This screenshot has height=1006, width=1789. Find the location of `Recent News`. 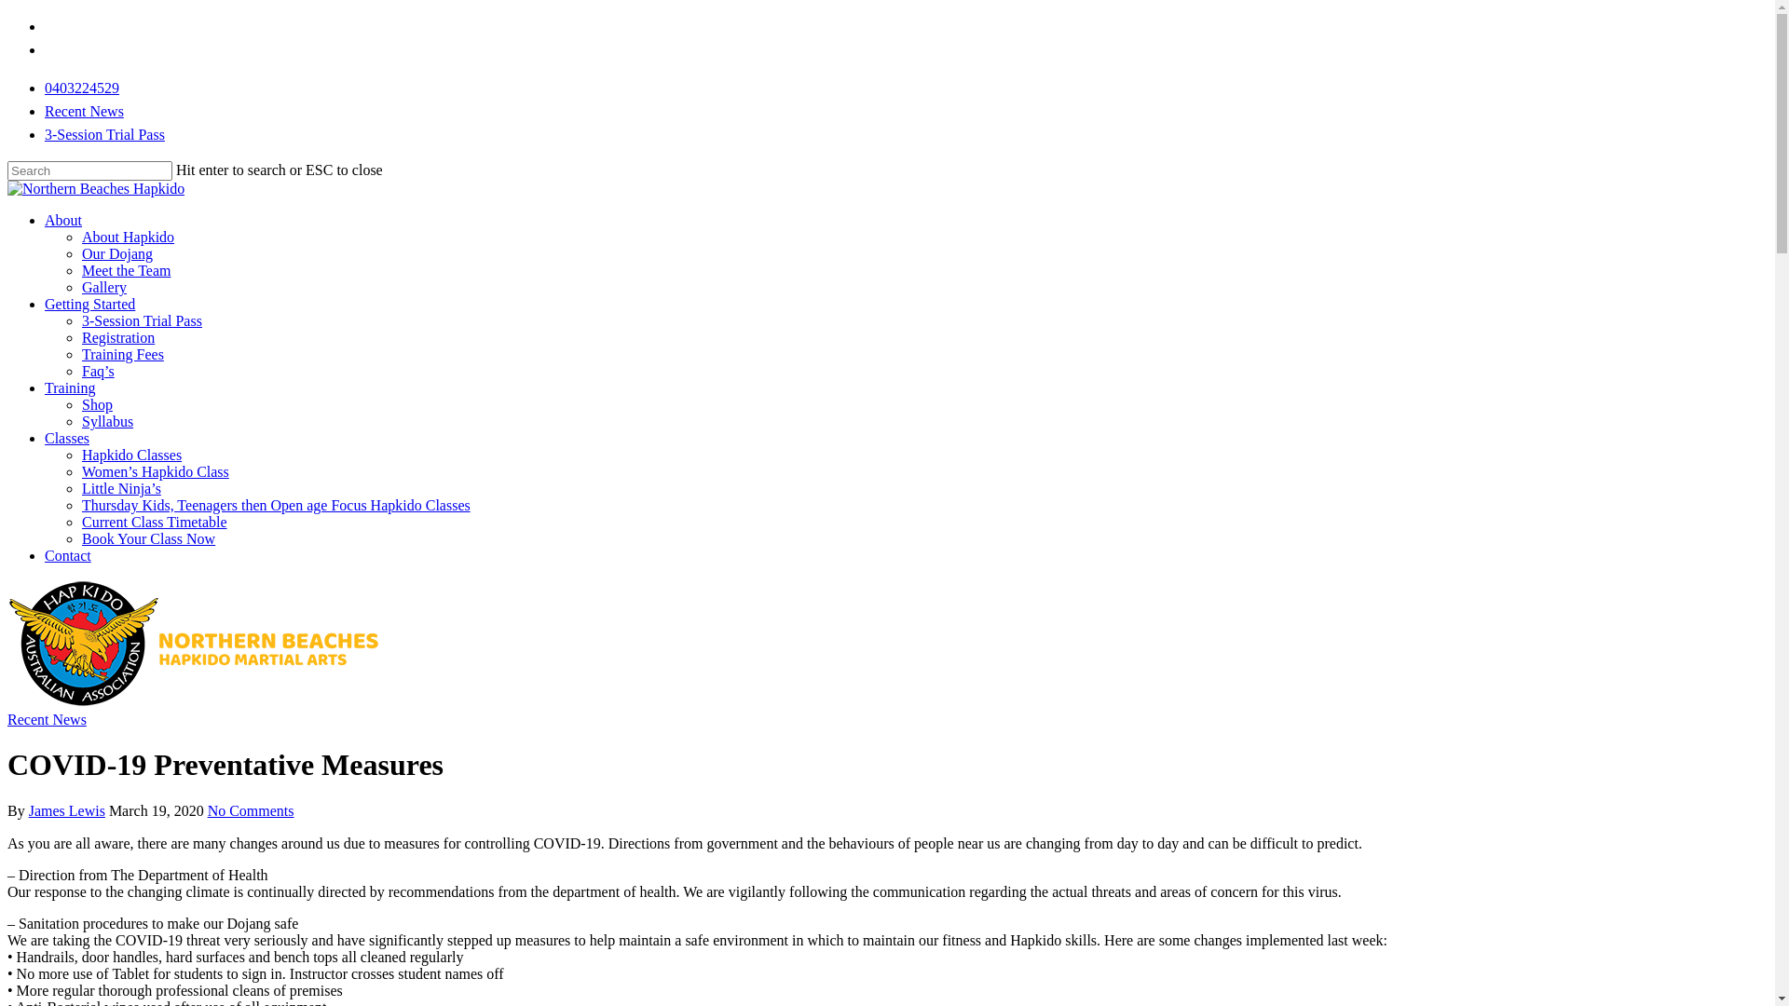

Recent News is located at coordinates (84, 112).